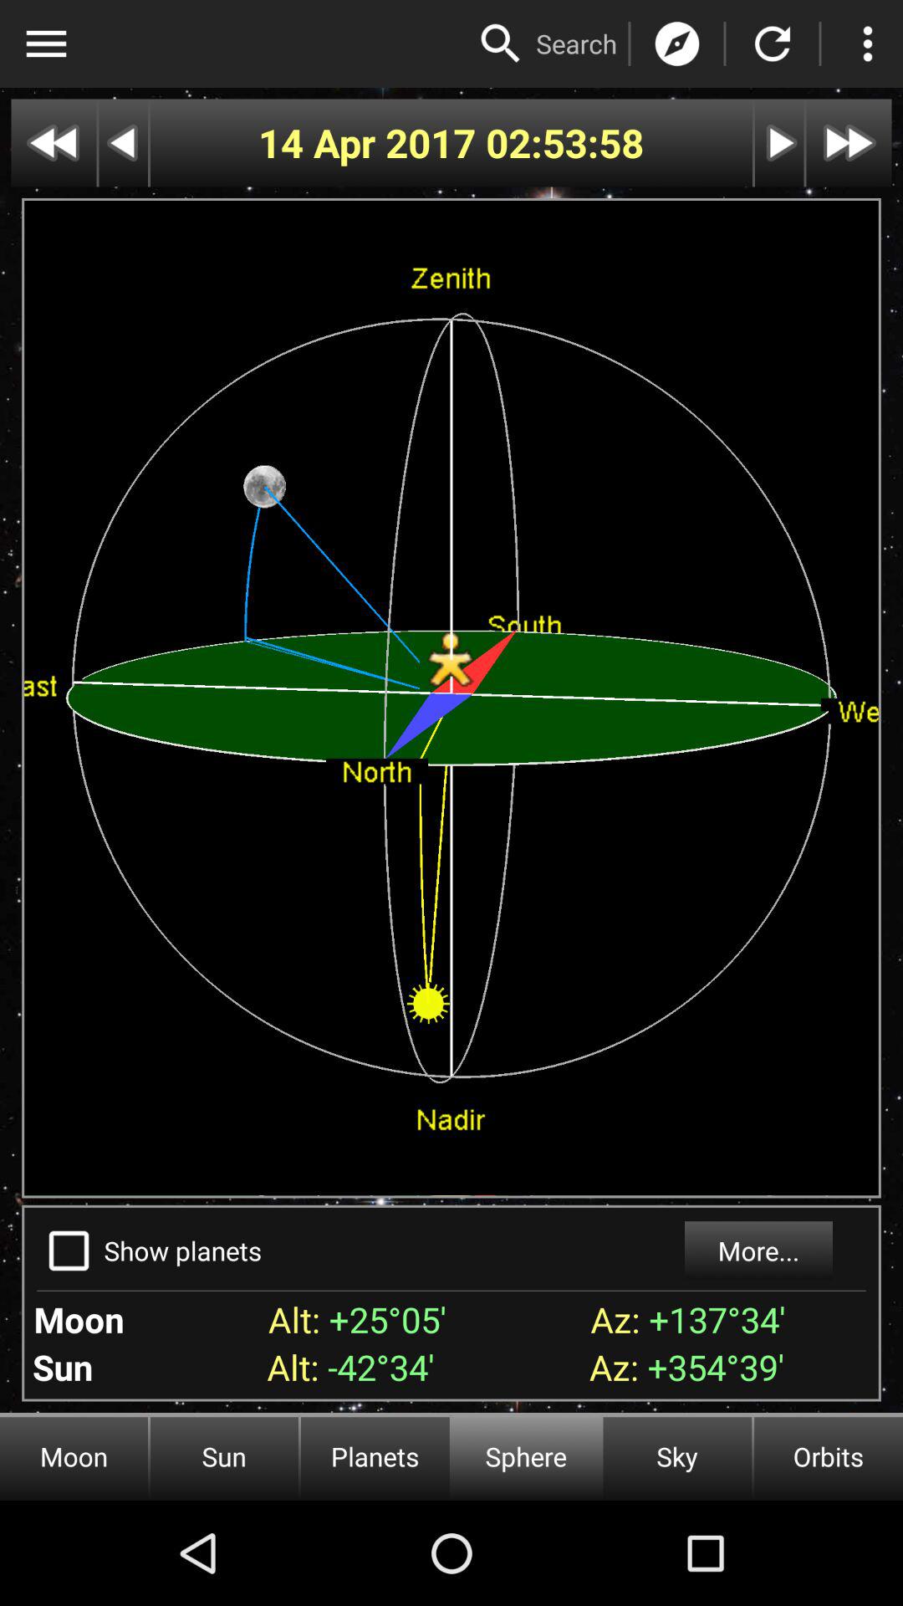 Image resolution: width=903 pixels, height=1606 pixels. I want to click on turn off the 02:53:58 icon, so click(565, 142).